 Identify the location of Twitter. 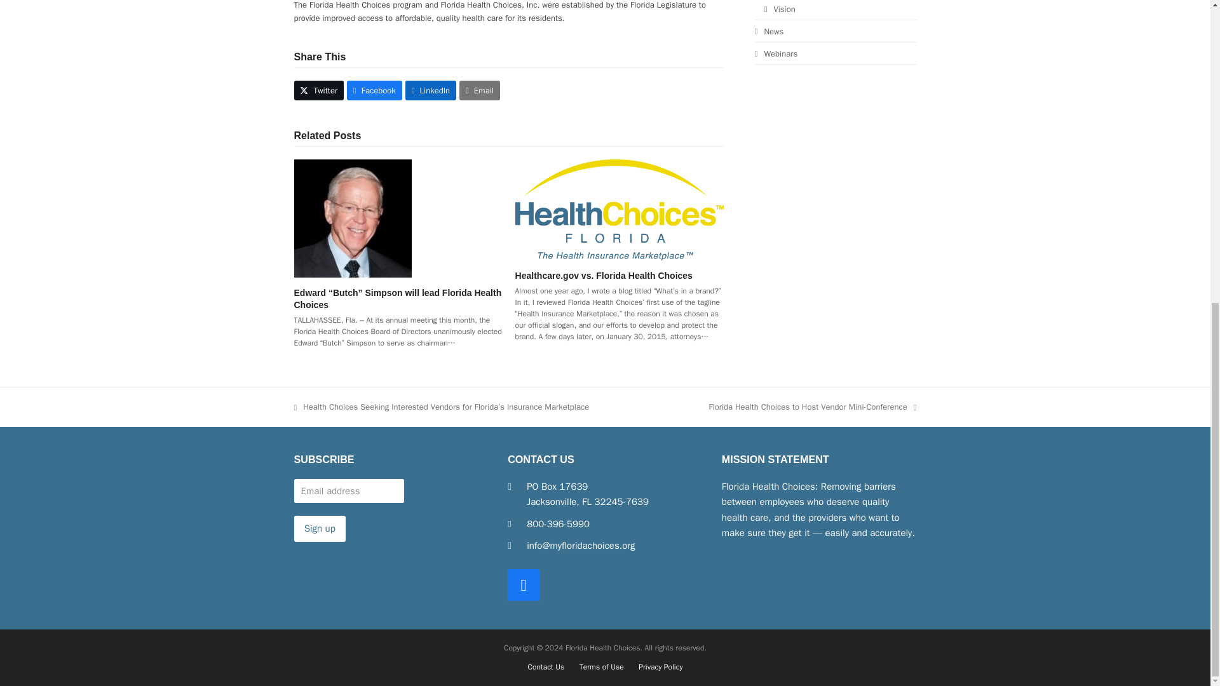
(319, 90).